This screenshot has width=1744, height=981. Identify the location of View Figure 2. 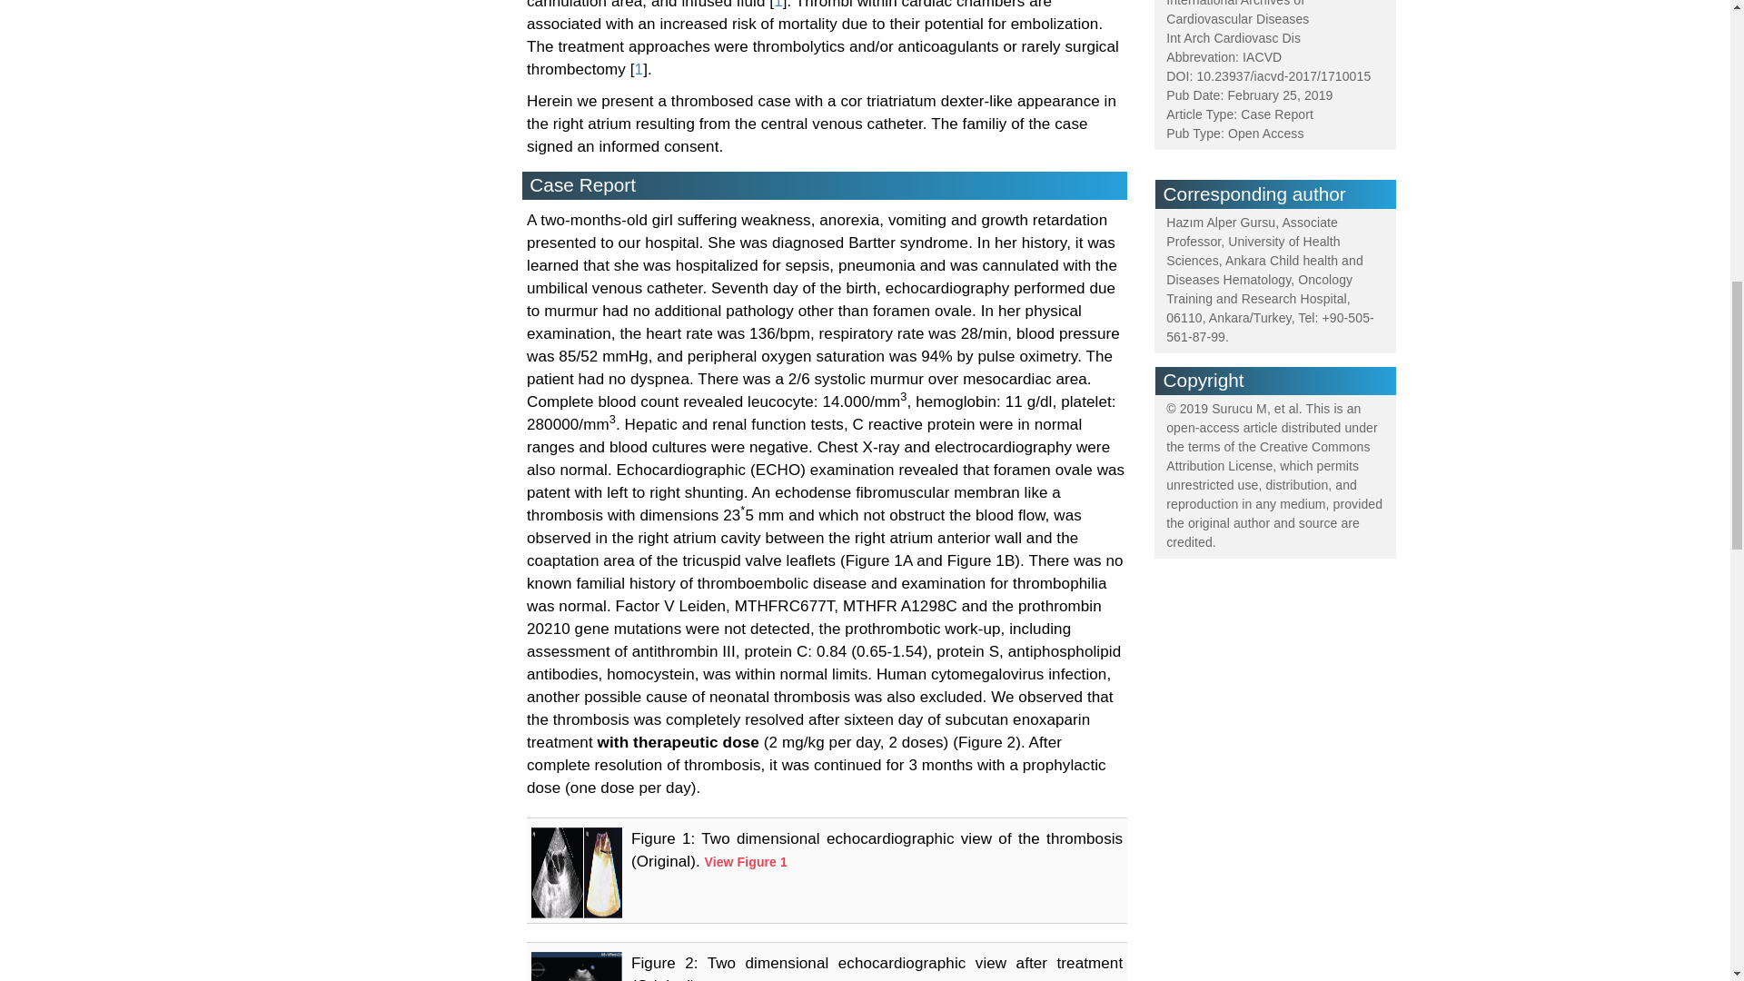
(746, 979).